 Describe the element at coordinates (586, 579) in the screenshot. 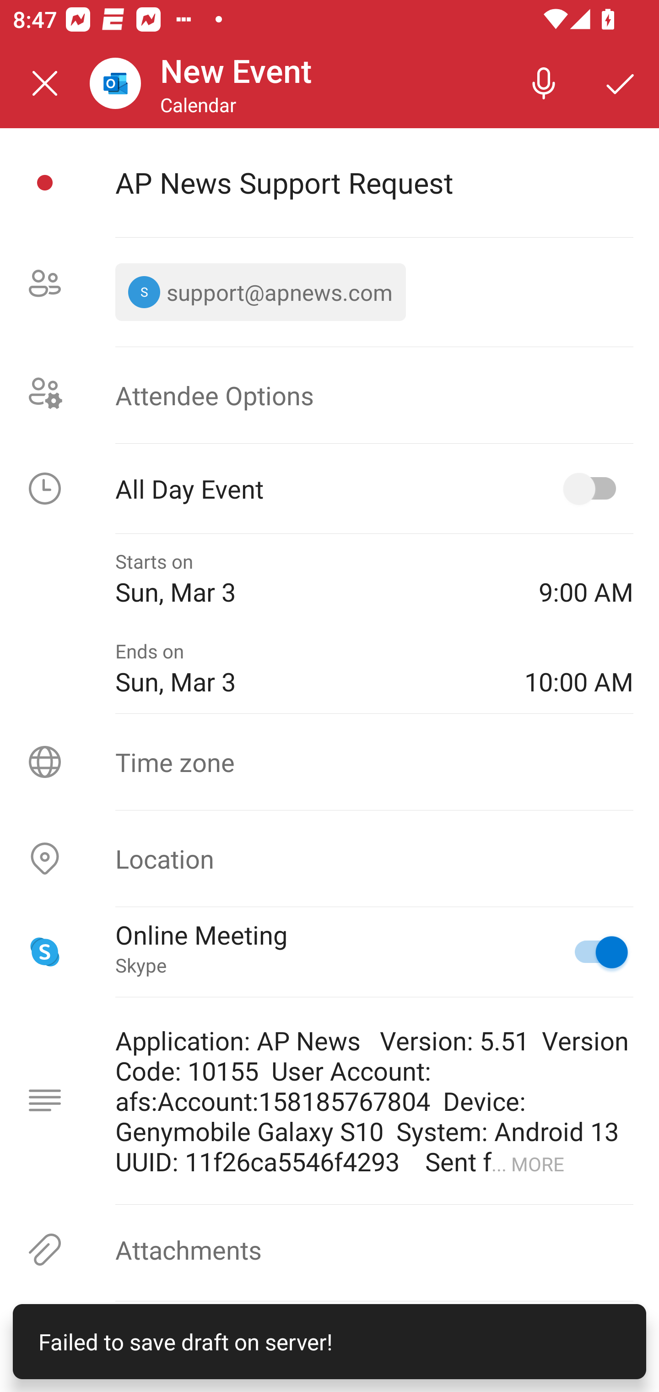

I see `9:00 AM` at that location.